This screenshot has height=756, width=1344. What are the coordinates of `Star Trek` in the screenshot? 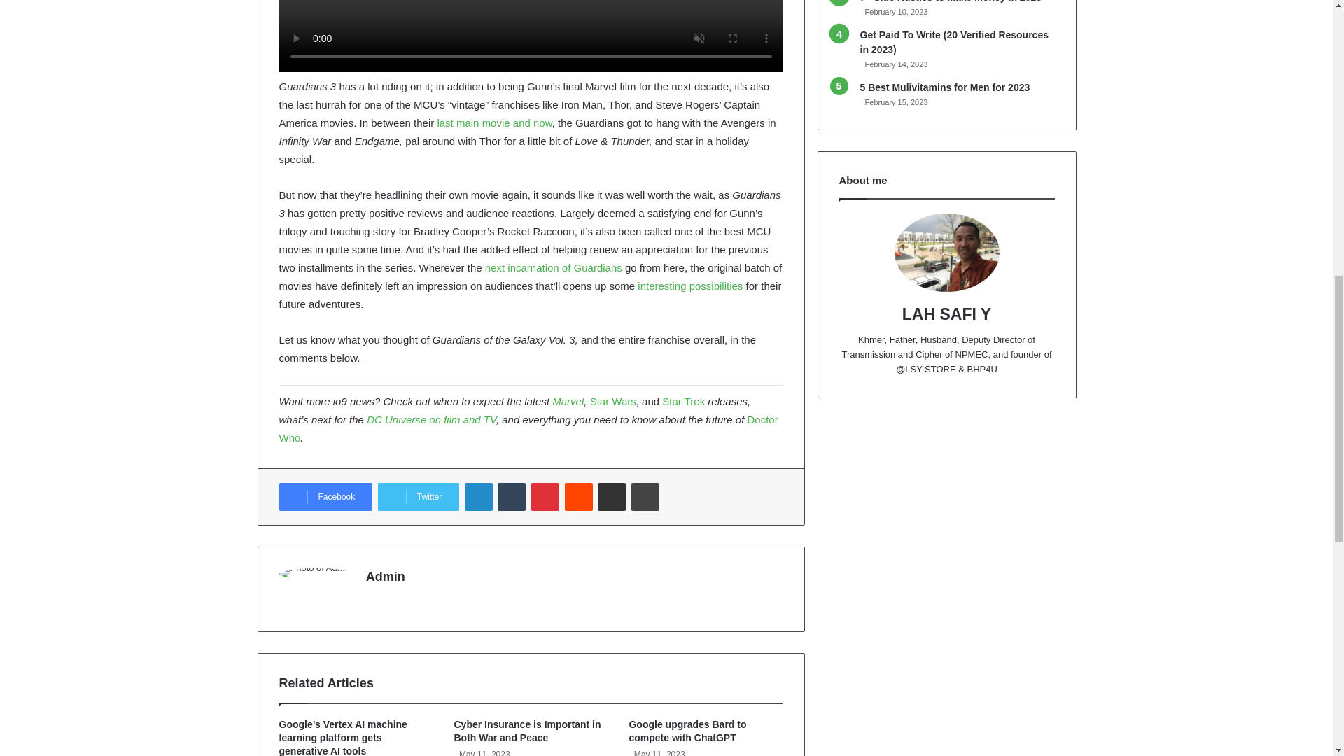 It's located at (683, 401).